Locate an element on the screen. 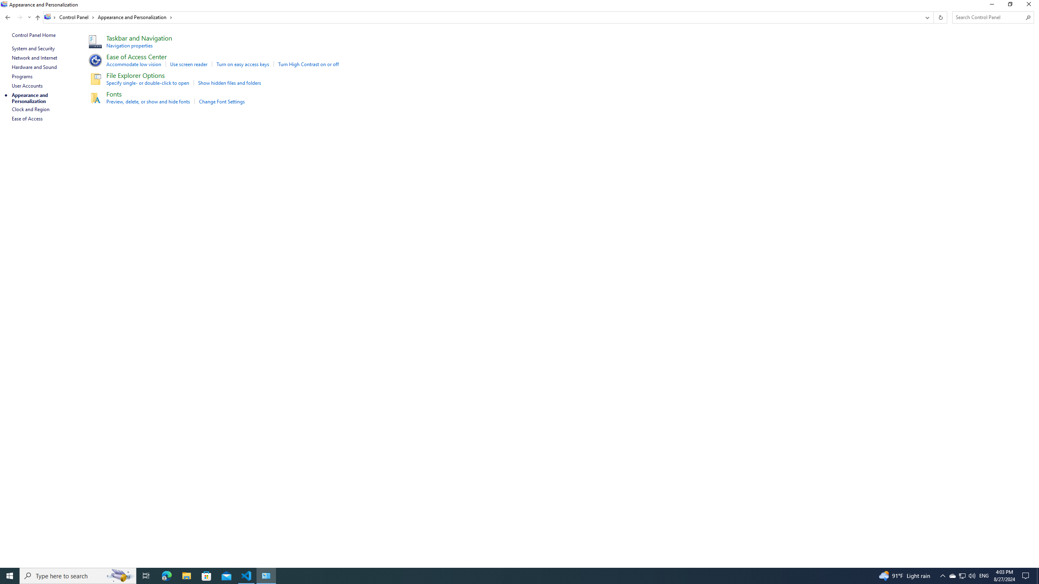 The height and width of the screenshot is (584, 1039). Q2790: 100% is located at coordinates (972, 576).